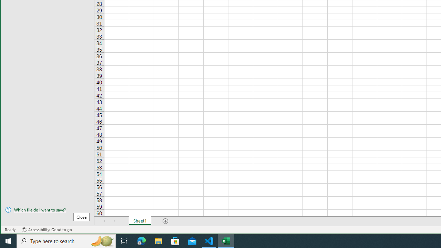  I want to click on Type here to search, so click(66, 241).